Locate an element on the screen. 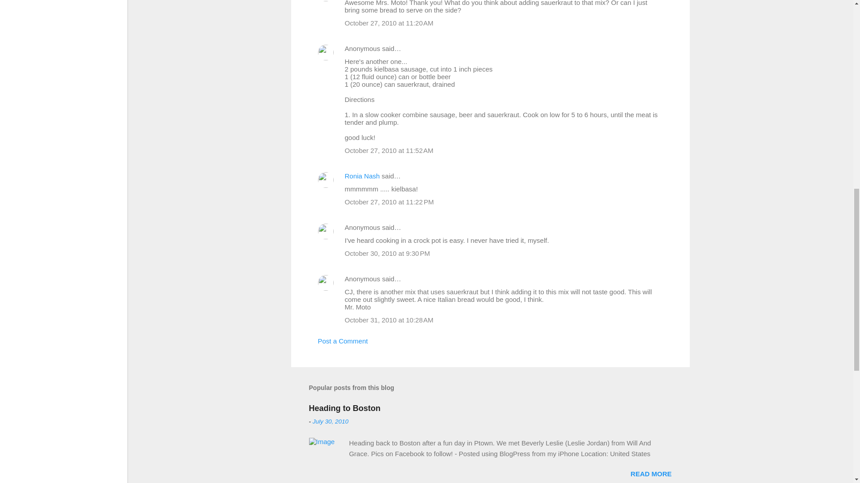  READ MORE is located at coordinates (651, 474).